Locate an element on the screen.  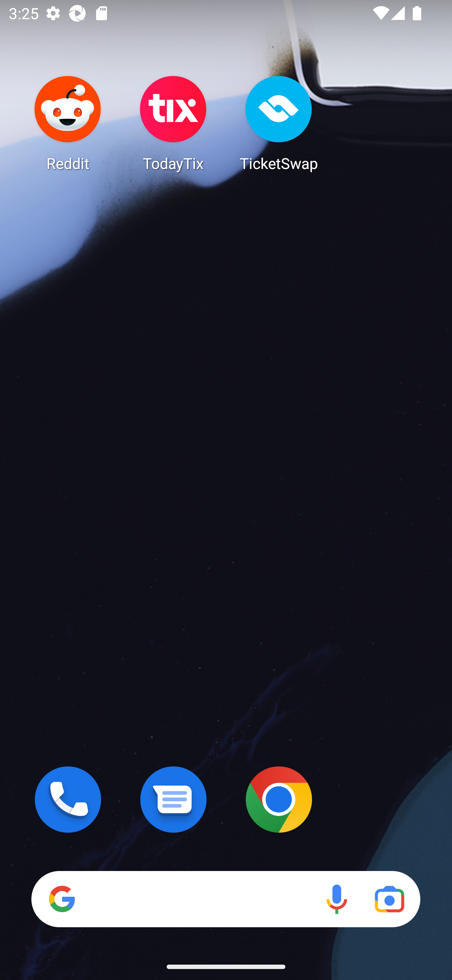
TodayTix is located at coordinates (173, 123).